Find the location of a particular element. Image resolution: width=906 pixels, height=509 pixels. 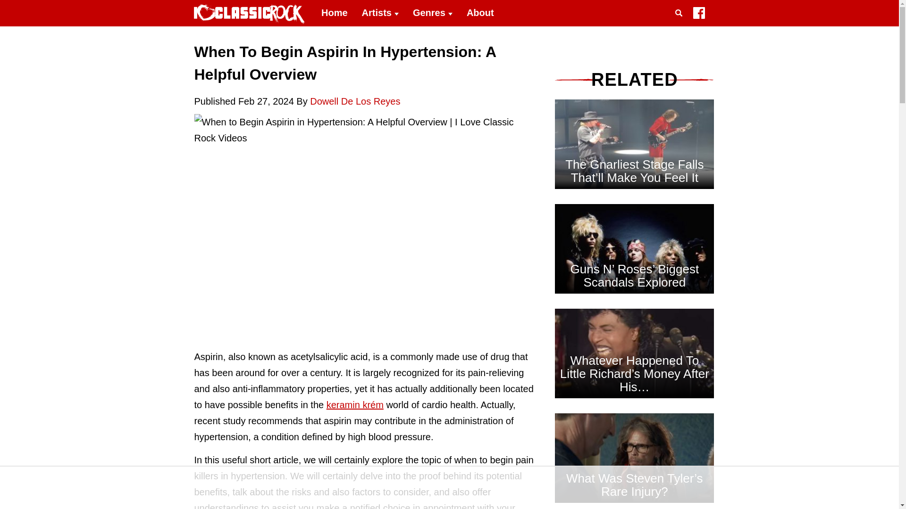

Genres is located at coordinates (432, 13).